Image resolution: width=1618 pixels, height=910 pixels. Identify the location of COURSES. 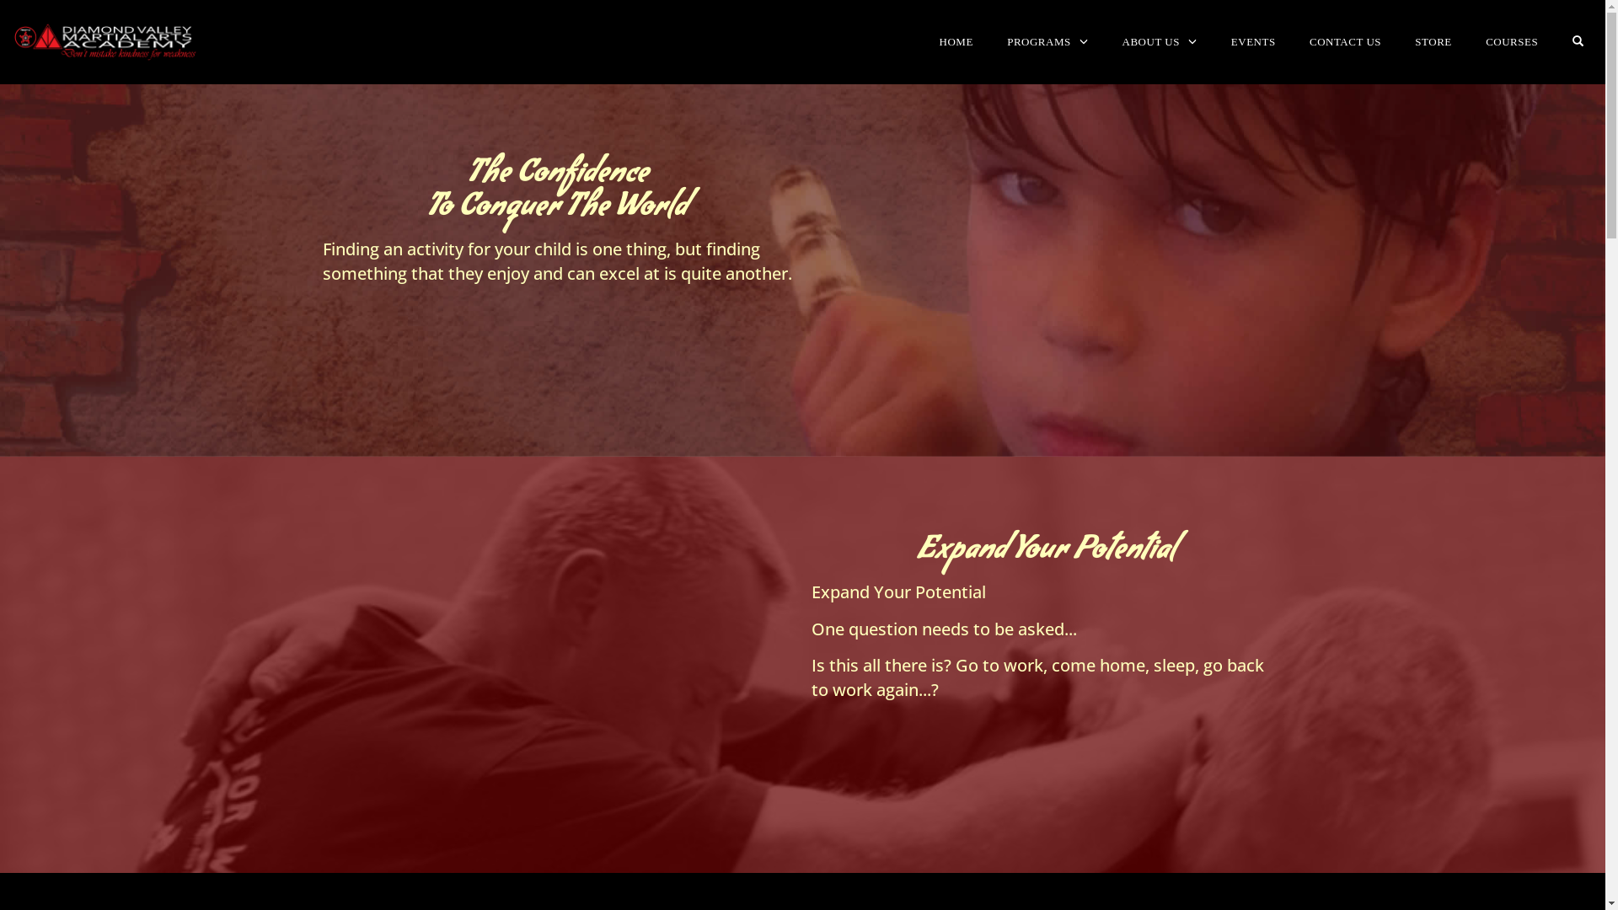
(1512, 42).